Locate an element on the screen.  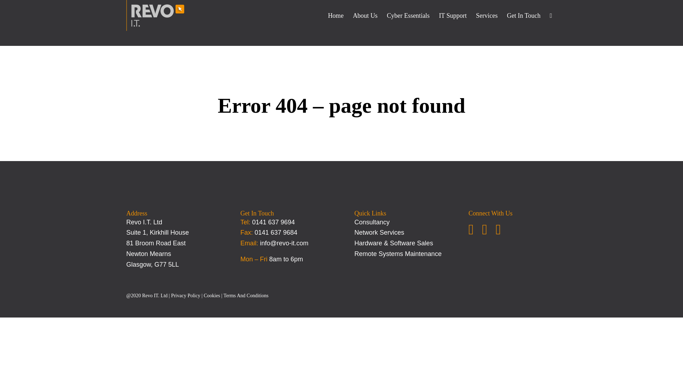
About Us is located at coordinates (365, 16).